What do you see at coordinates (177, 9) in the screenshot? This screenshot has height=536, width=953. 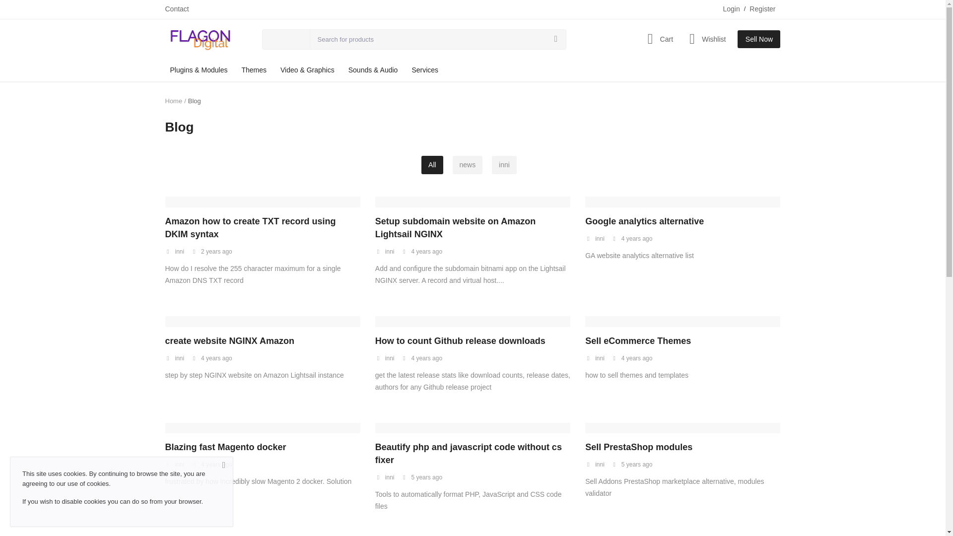 I see `Contact` at bounding box center [177, 9].